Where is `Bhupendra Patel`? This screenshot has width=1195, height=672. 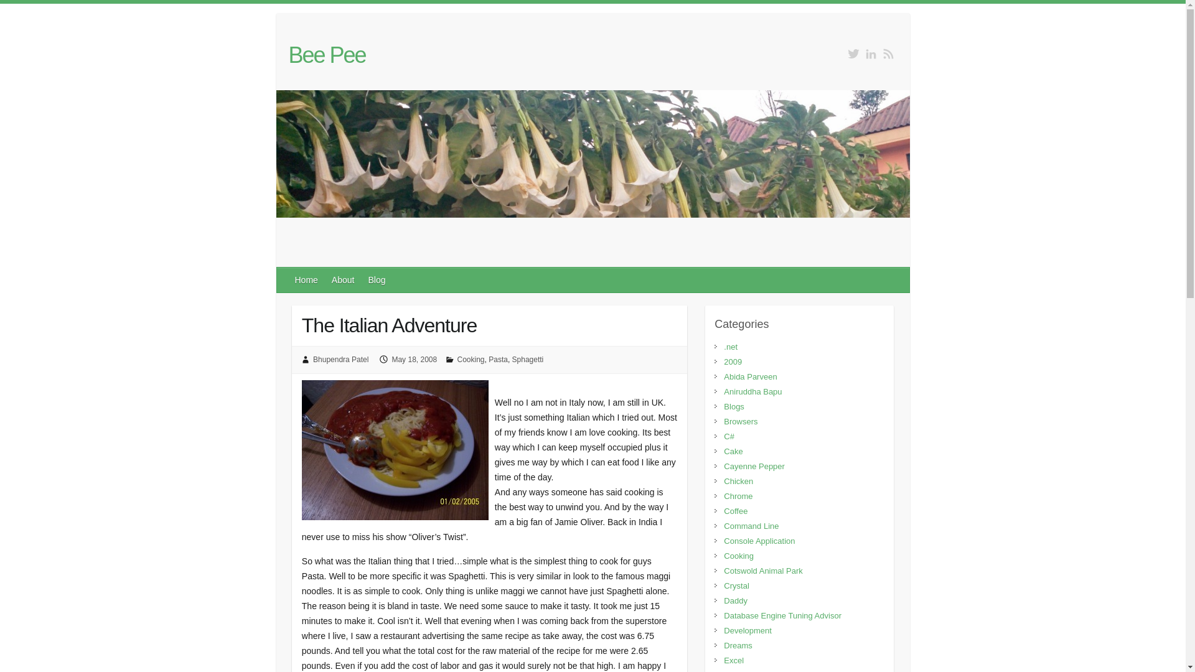 Bhupendra Patel is located at coordinates (340, 360).